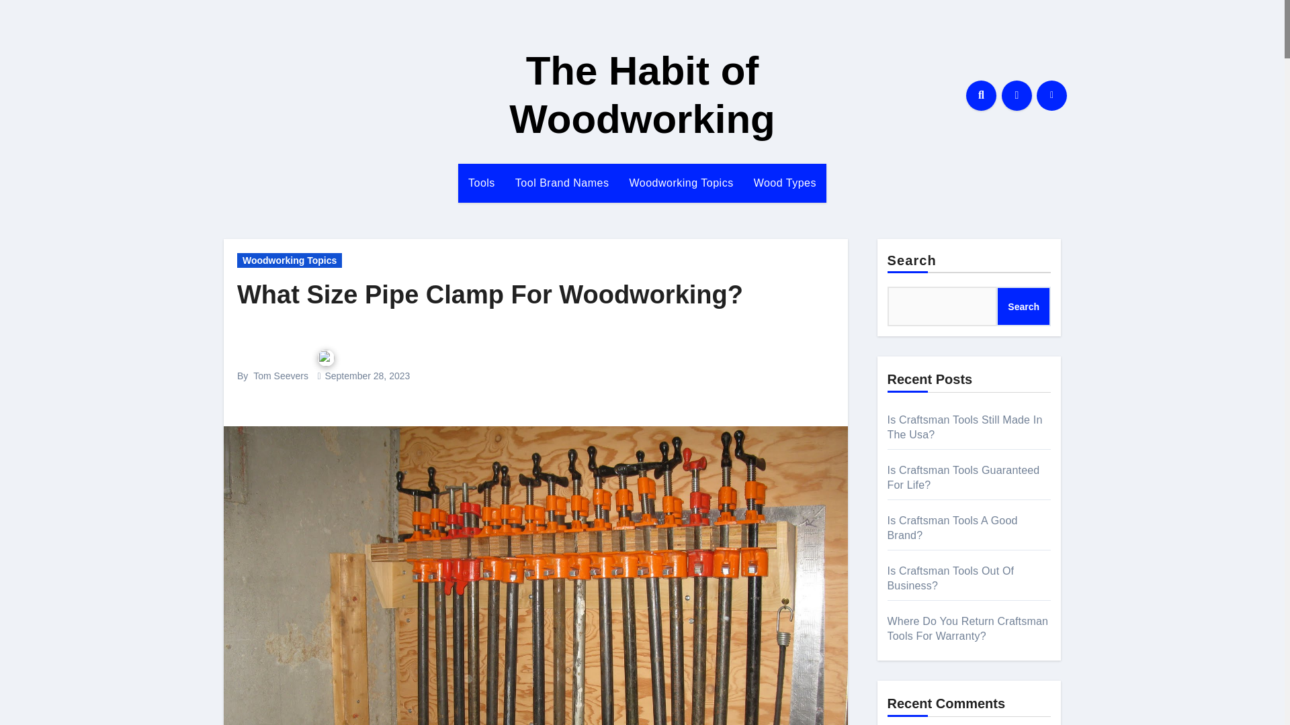  What do you see at coordinates (490, 294) in the screenshot?
I see `What Size Pipe Clamp For Woodworking?` at bounding box center [490, 294].